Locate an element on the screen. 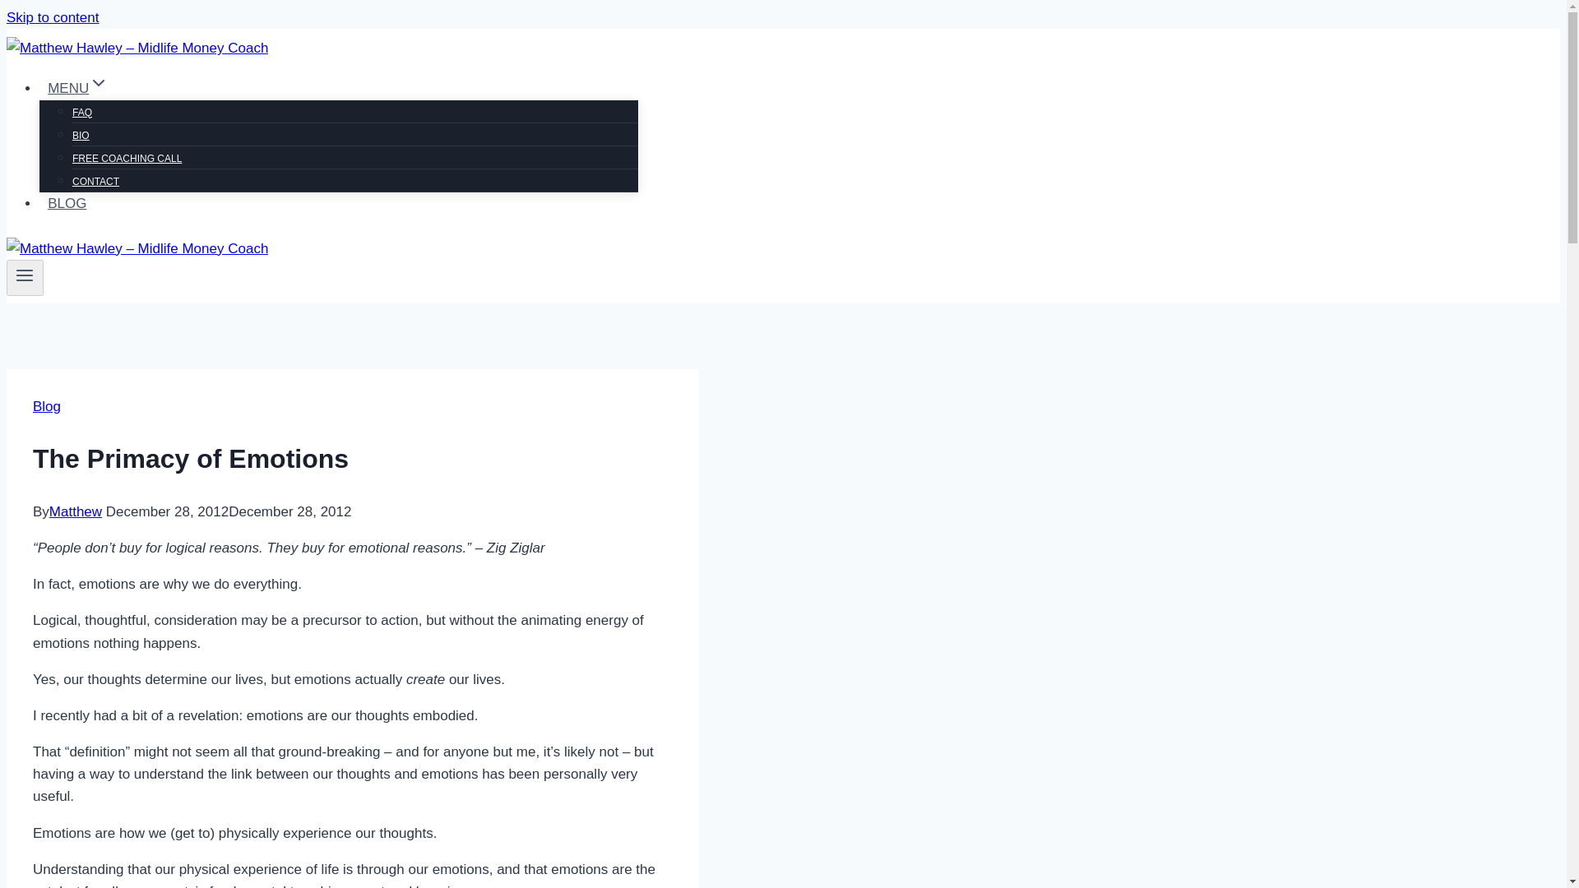 This screenshot has height=888, width=1579. BLOG is located at coordinates (67, 202).